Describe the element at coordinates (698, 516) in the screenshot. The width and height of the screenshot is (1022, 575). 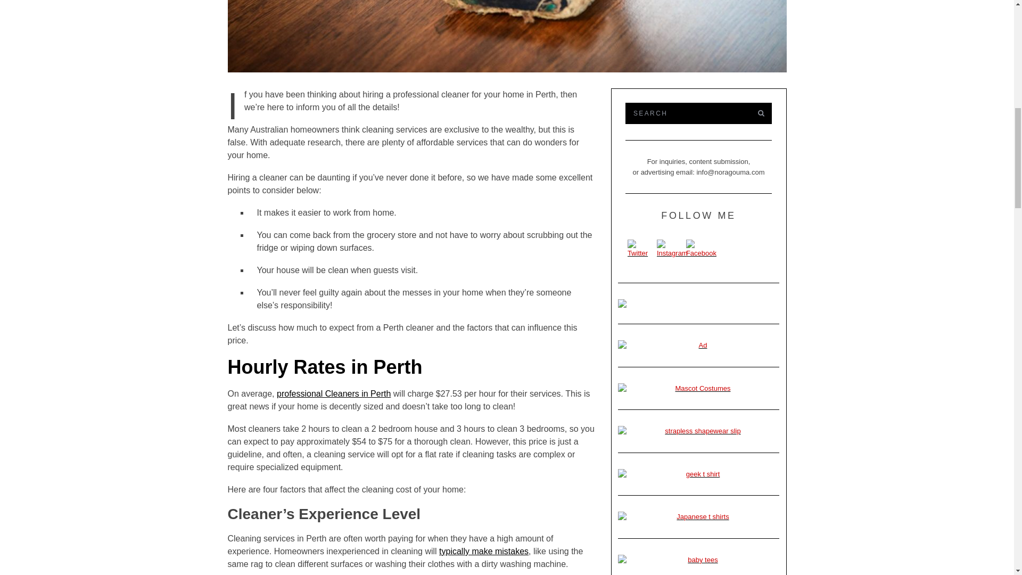
I see `Japanese t shirts` at that location.